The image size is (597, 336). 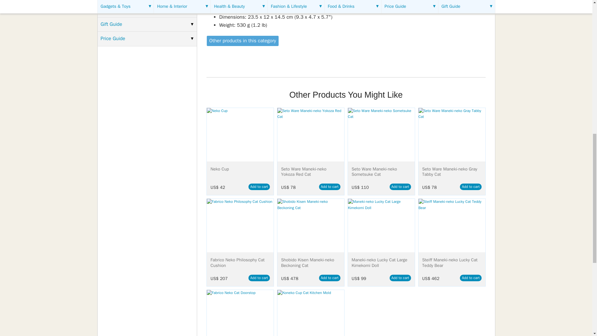 I want to click on  Neko Cup , so click(x=240, y=134).